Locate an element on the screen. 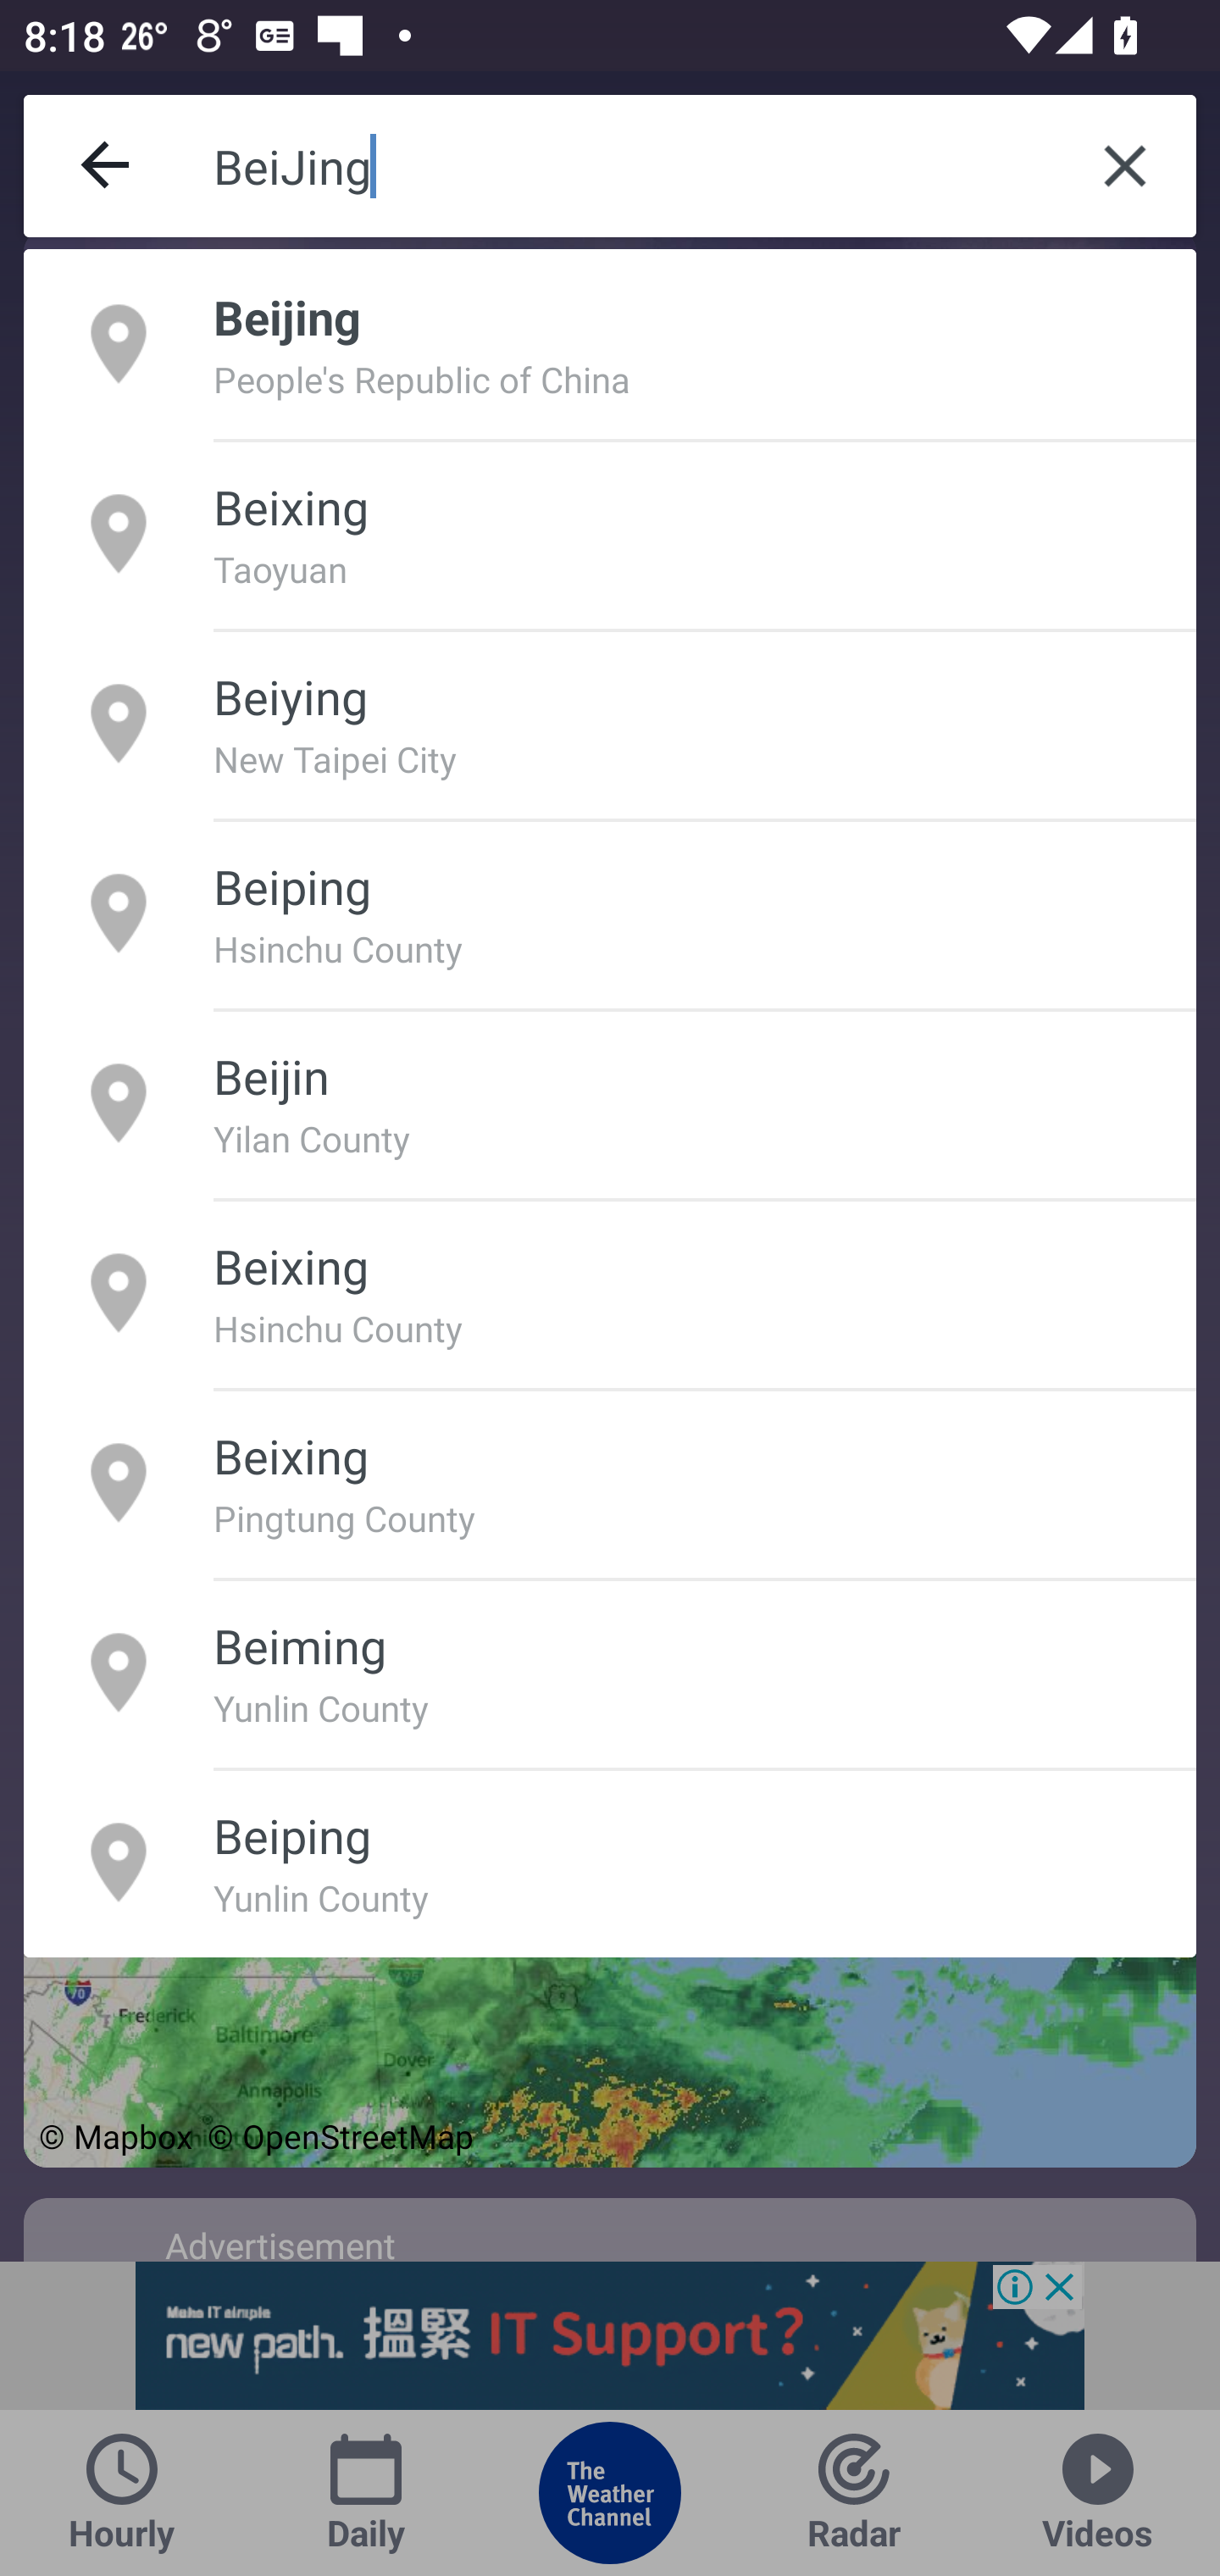 The height and width of the screenshot is (2576, 1220). Beixing Hsinchu County is located at coordinates (610, 1293).